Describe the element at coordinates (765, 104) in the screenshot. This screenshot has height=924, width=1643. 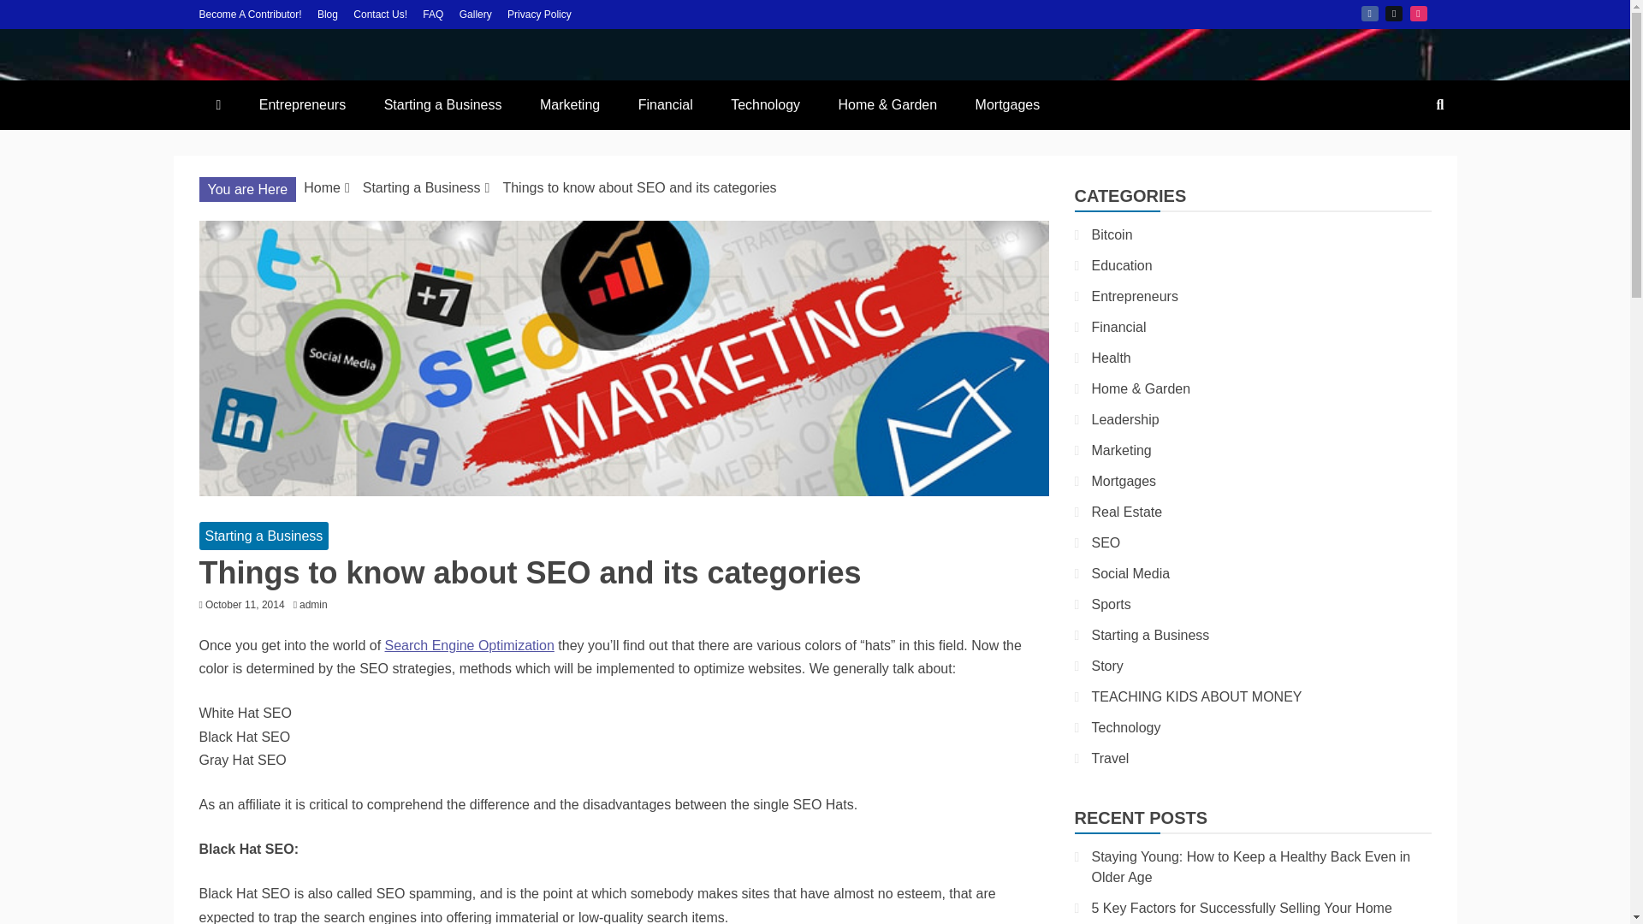
I see `Technology` at that location.